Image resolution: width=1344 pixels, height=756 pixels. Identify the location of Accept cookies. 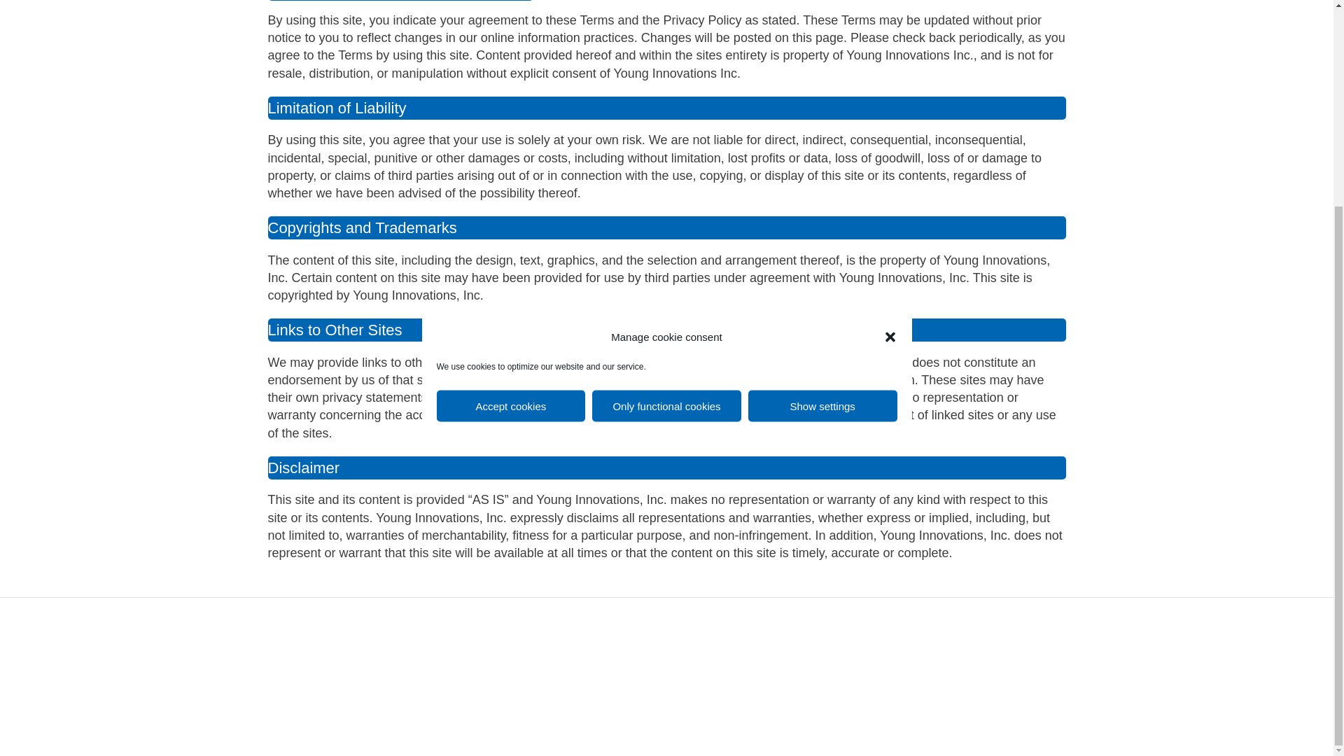
(511, 132).